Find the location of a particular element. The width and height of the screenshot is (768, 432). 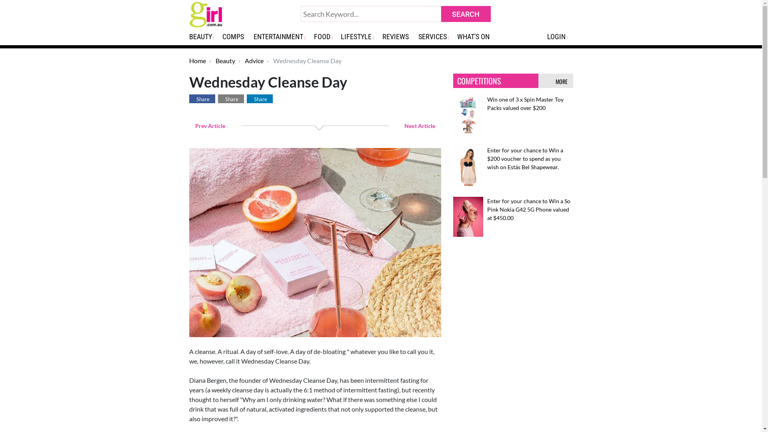

LIFESTYLE is located at coordinates (360, 37).